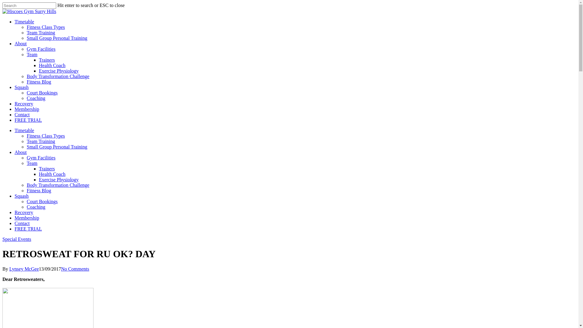 The image size is (583, 328). I want to click on Squash, so click(22, 196).